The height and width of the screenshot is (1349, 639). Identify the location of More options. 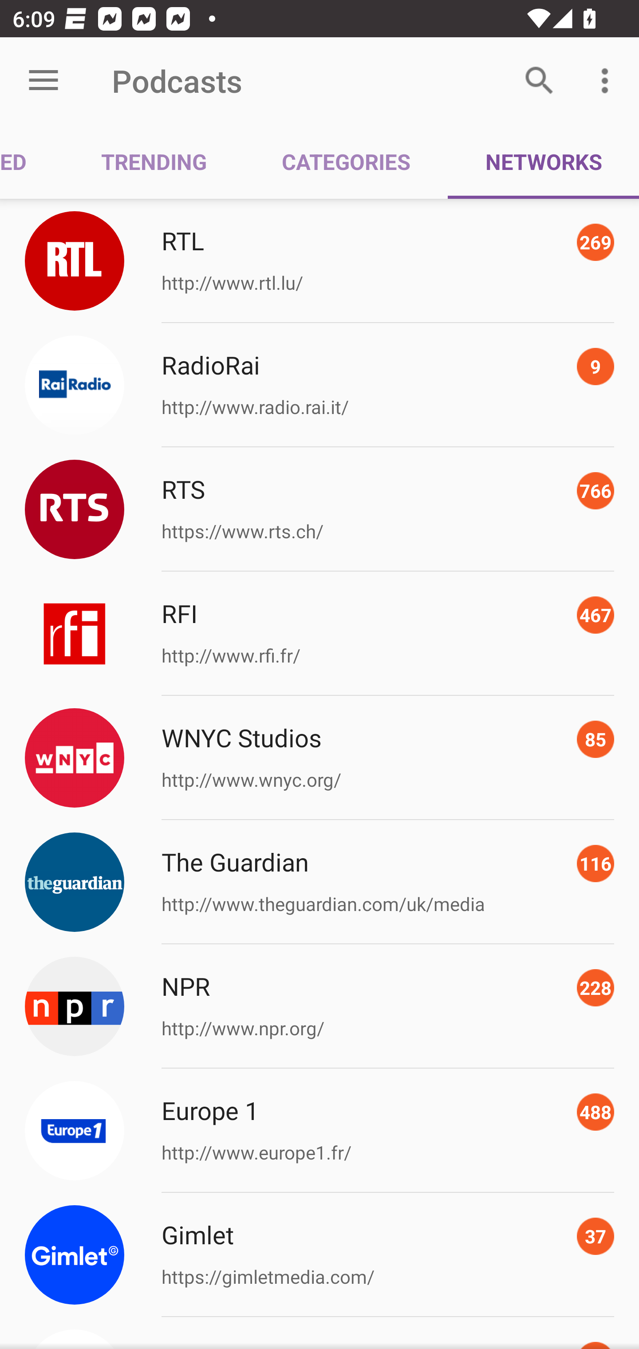
(608, 81).